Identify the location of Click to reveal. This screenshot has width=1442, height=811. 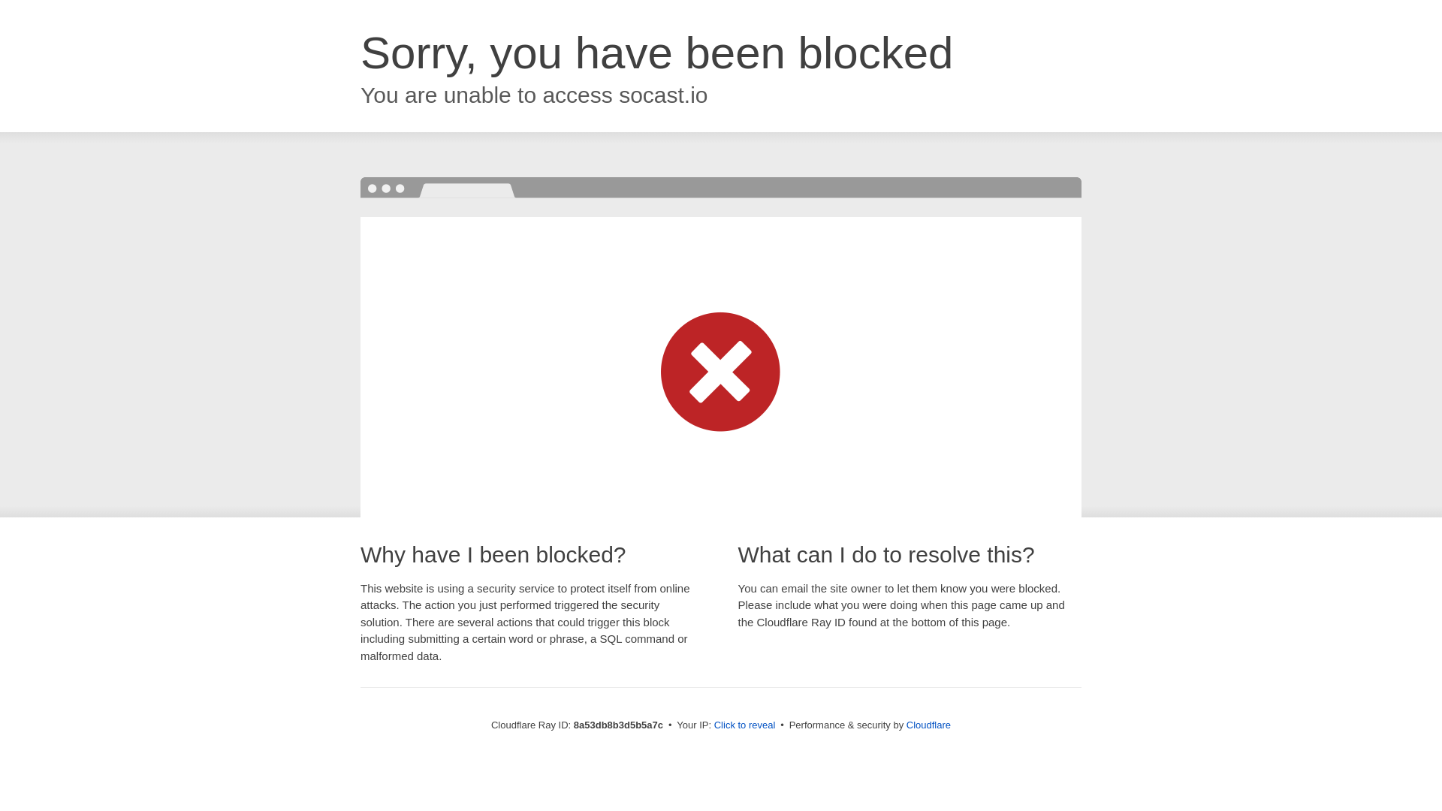
(744, 725).